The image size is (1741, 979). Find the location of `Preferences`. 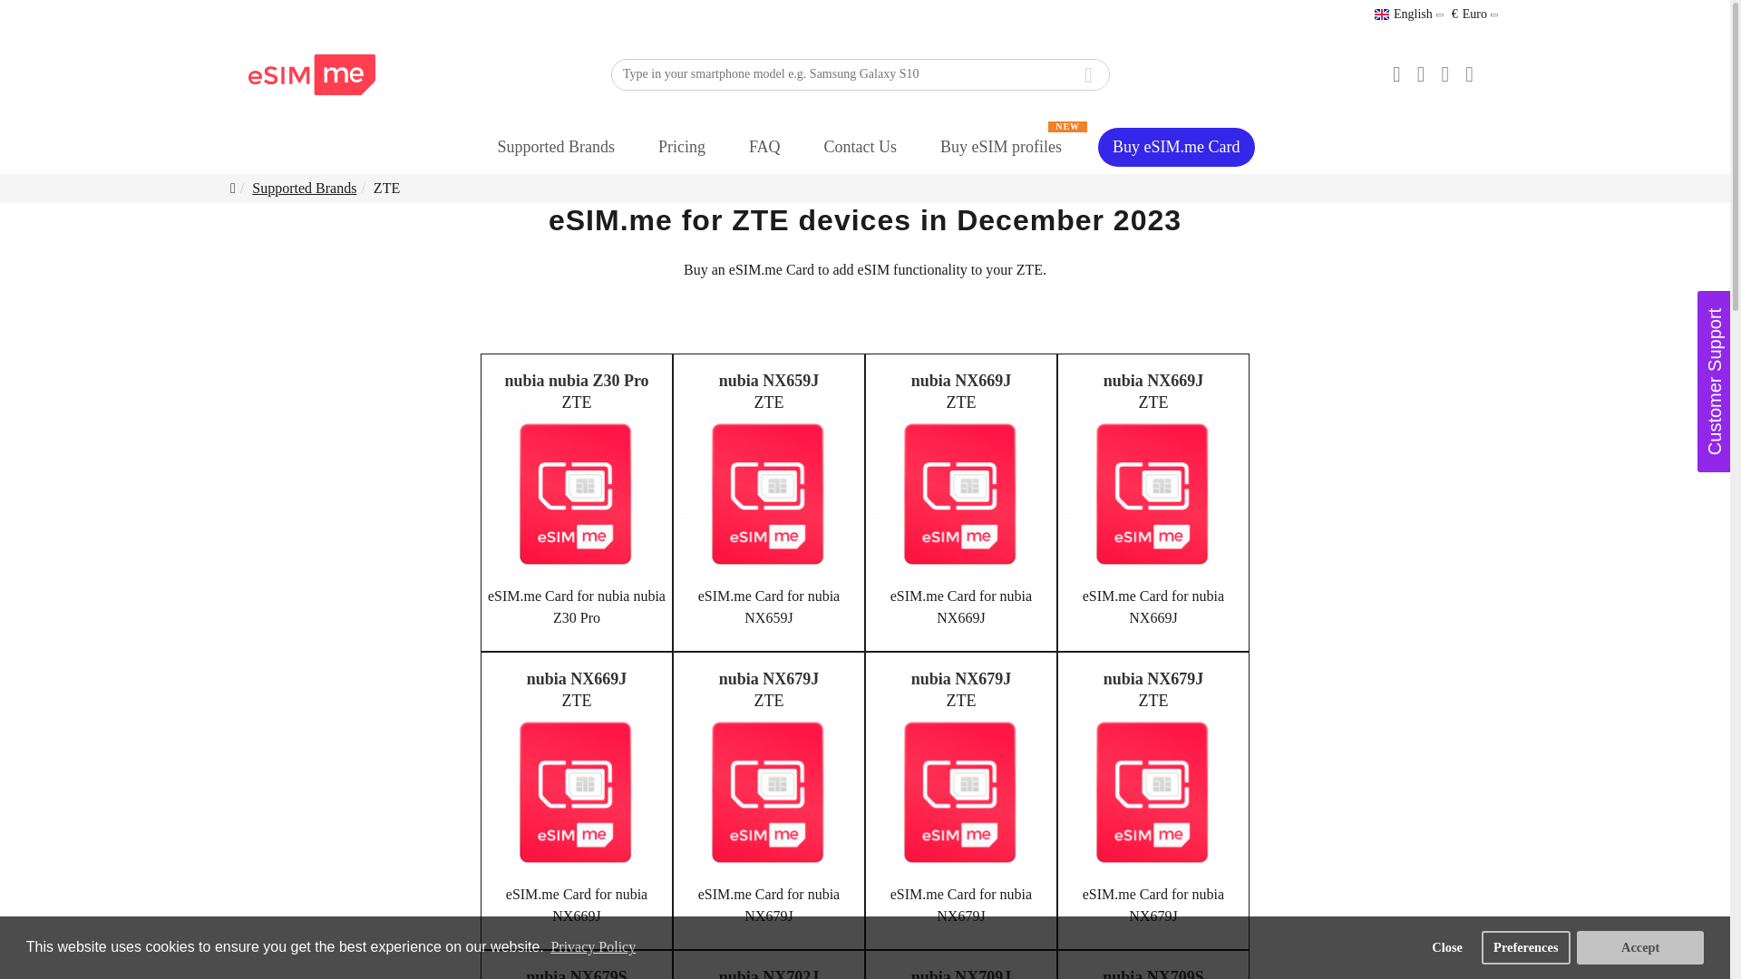

Preferences is located at coordinates (1525, 947).